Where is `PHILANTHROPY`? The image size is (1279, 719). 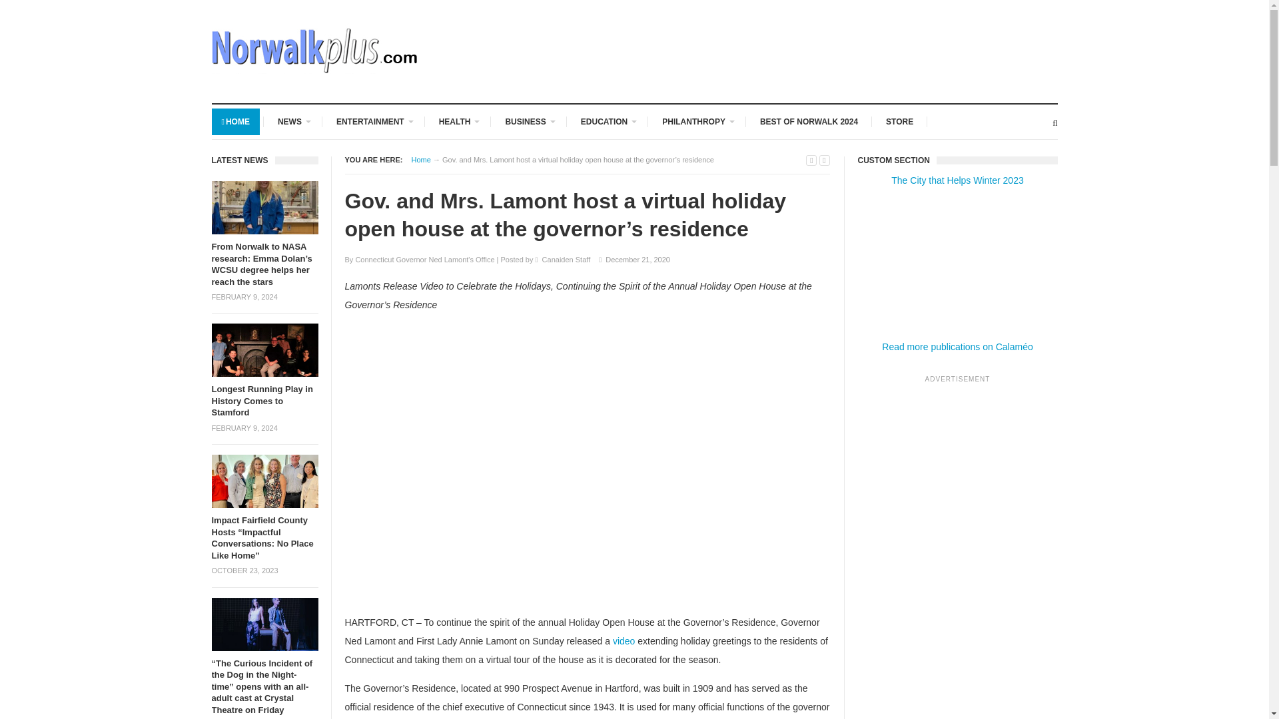
PHILANTHROPY is located at coordinates (697, 122).